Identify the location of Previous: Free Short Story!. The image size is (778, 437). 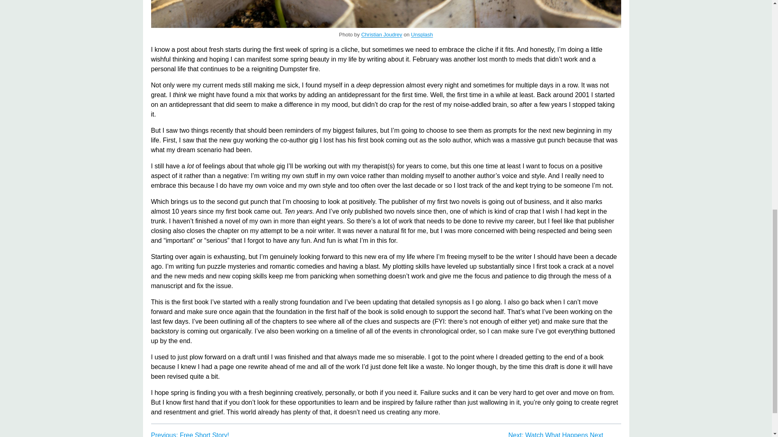
(190, 435).